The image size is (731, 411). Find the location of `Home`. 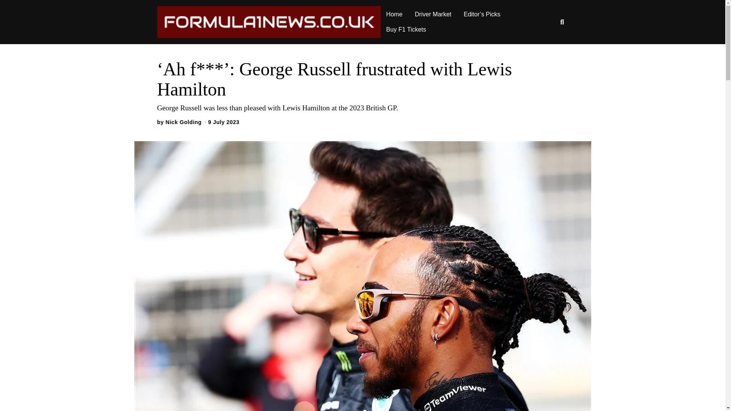

Home is located at coordinates (394, 14).